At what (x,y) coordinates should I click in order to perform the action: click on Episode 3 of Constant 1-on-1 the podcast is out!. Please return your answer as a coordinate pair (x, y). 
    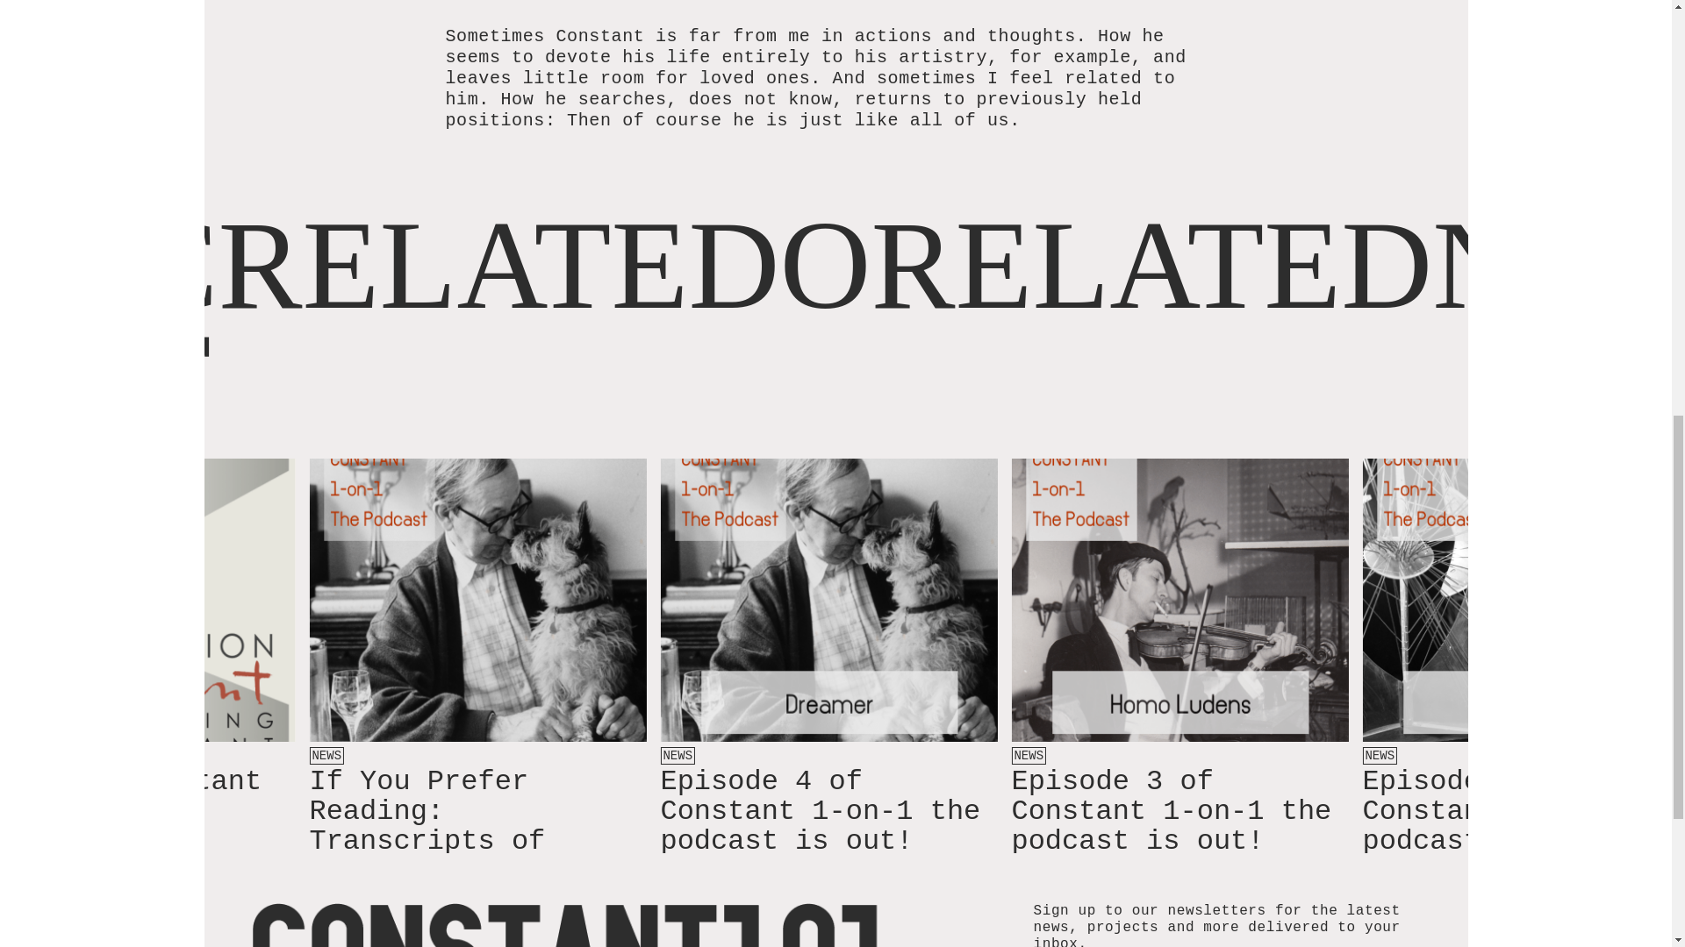
    Looking at the image, I should click on (1171, 811).